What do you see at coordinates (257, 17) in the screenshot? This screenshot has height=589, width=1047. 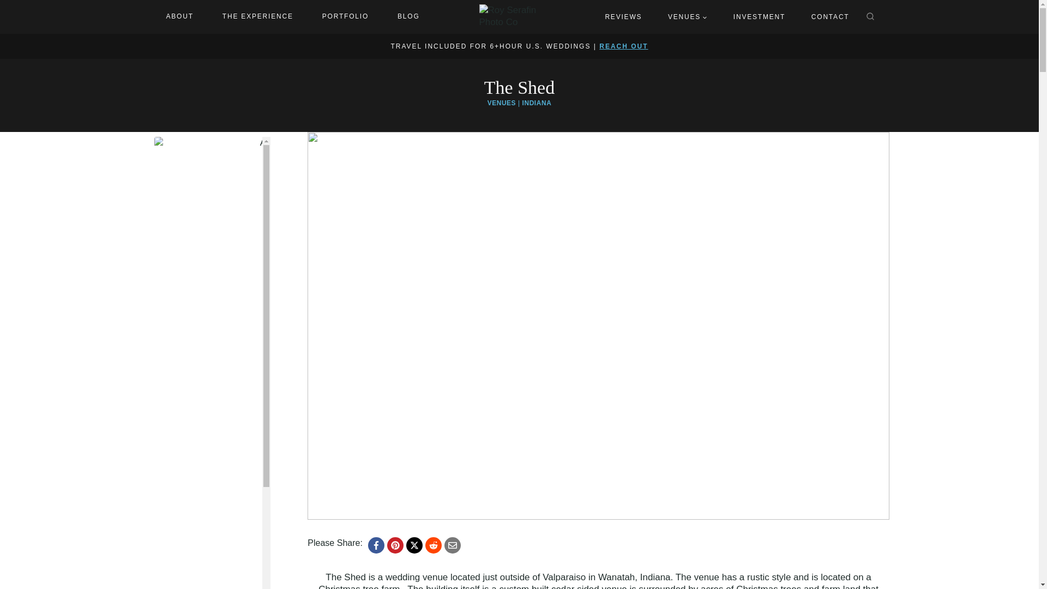 I see `THE EXPERIENCE` at bounding box center [257, 17].